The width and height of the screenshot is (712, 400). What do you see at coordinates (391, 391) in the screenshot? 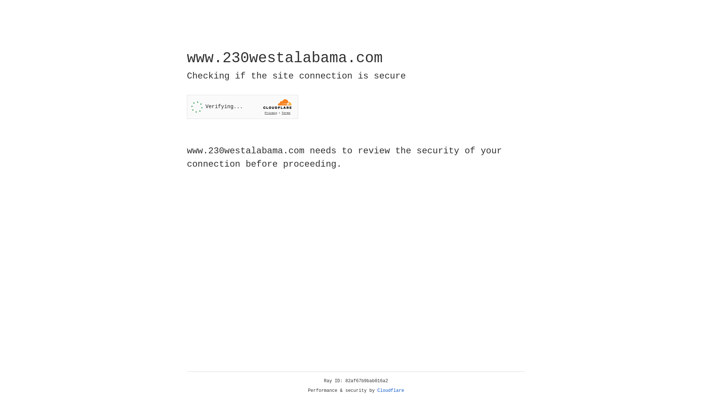
I see `Cloudflare` at bounding box center [391, 391].